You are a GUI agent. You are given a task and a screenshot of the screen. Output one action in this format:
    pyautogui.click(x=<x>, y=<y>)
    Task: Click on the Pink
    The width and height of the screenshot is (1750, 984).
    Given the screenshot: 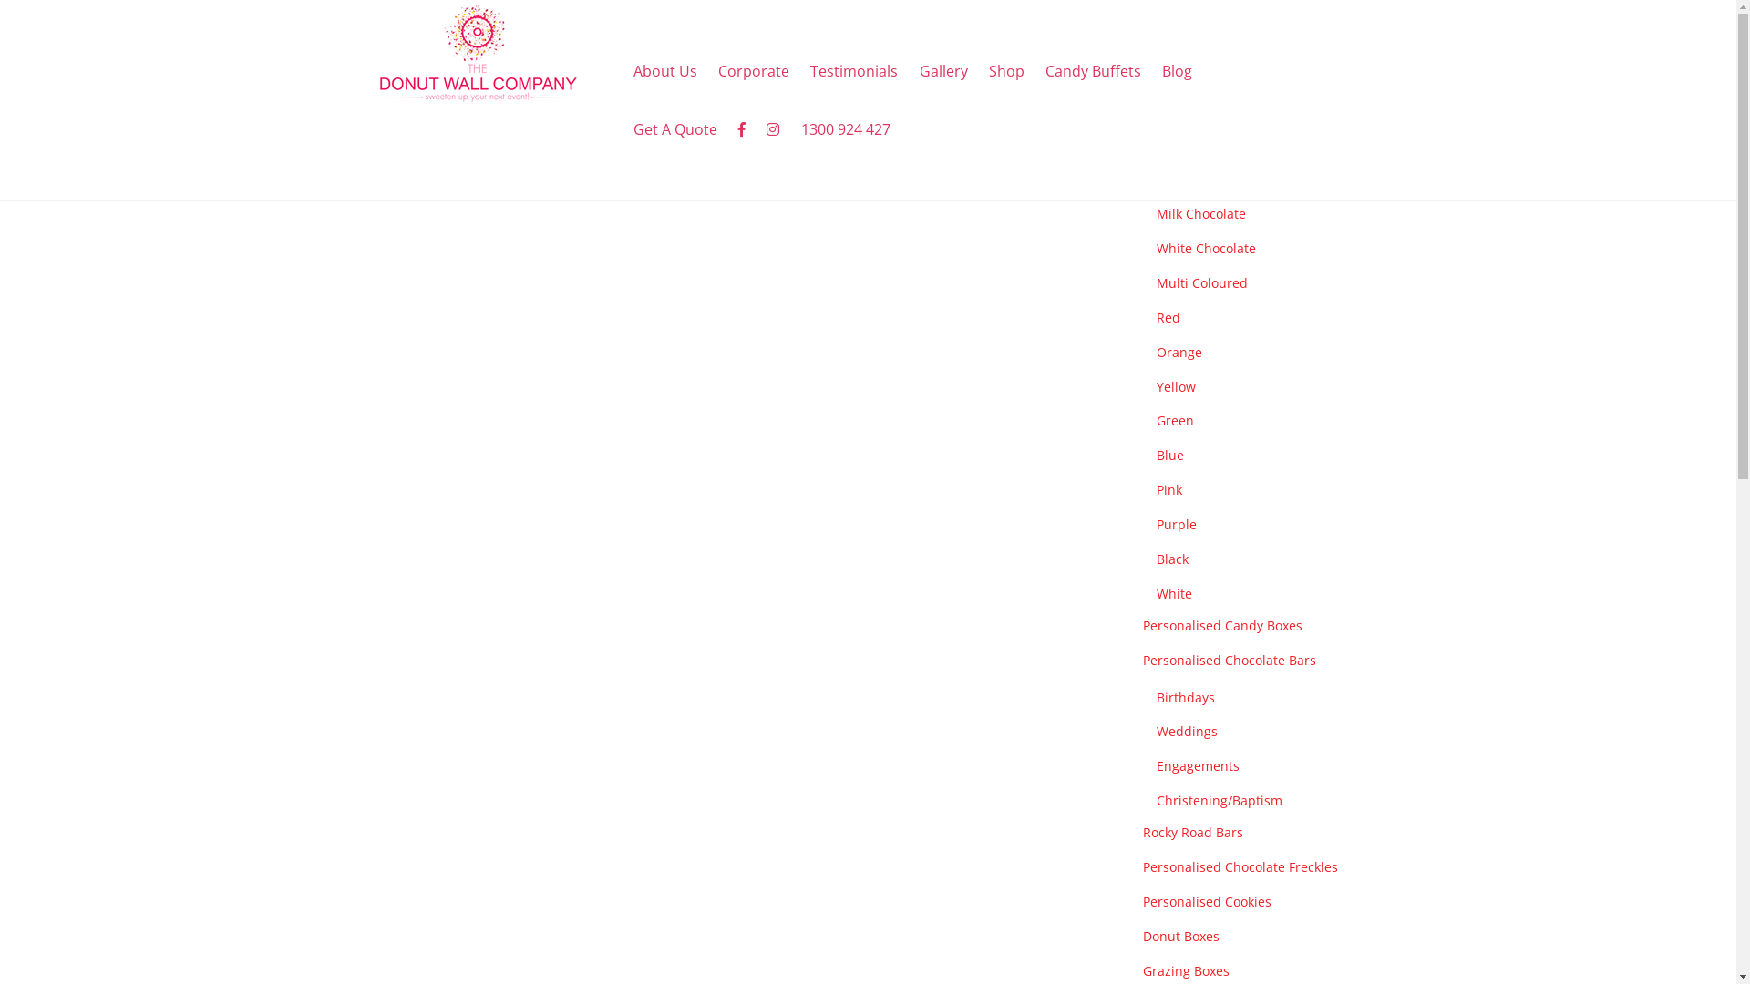 What is the action you would take?
    pyautogui.click(x=1168, y=490)
    